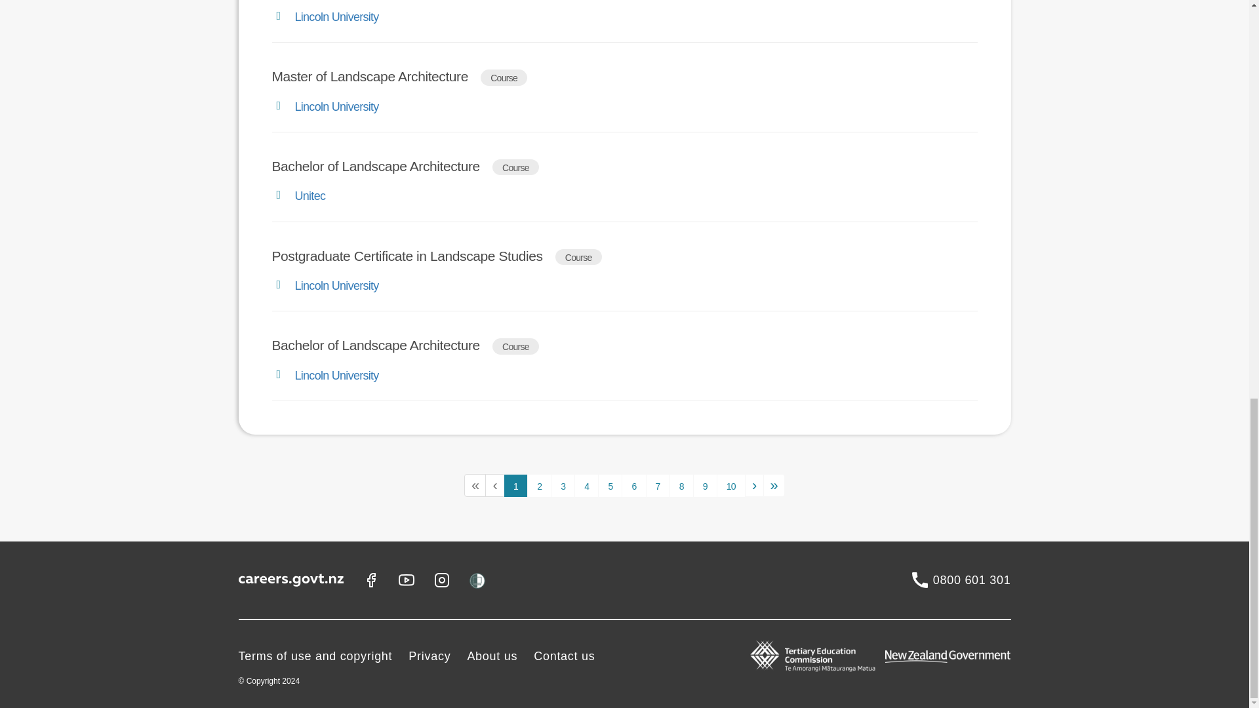 This screenshot has height=708, width=1259. What do you see at coordinates (657, 485) in the screenshot?
I see `View page number 7` at bounding box center [657, 485].